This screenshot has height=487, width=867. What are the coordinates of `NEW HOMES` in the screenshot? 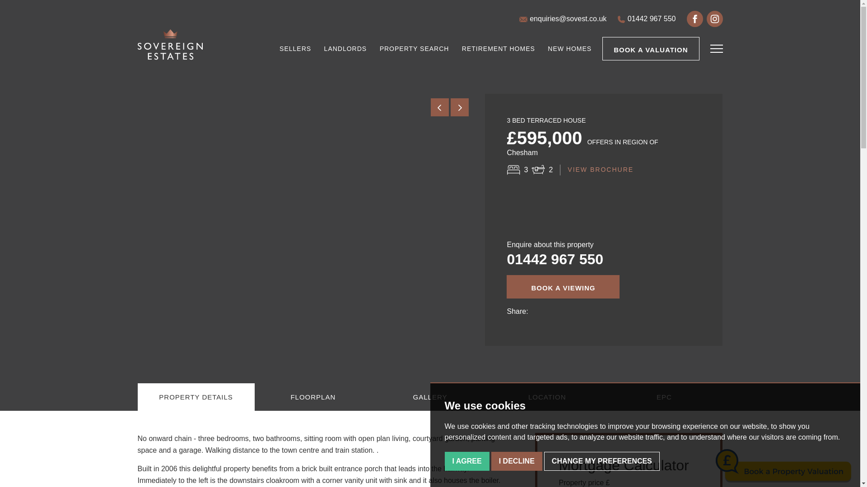 It's located at (569, 49).